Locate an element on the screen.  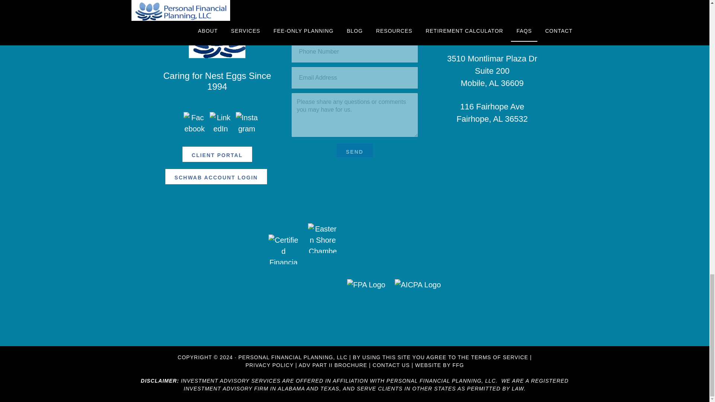
SCHWAB ACCOUNT LOGIN is located at coordinates (216, 176).